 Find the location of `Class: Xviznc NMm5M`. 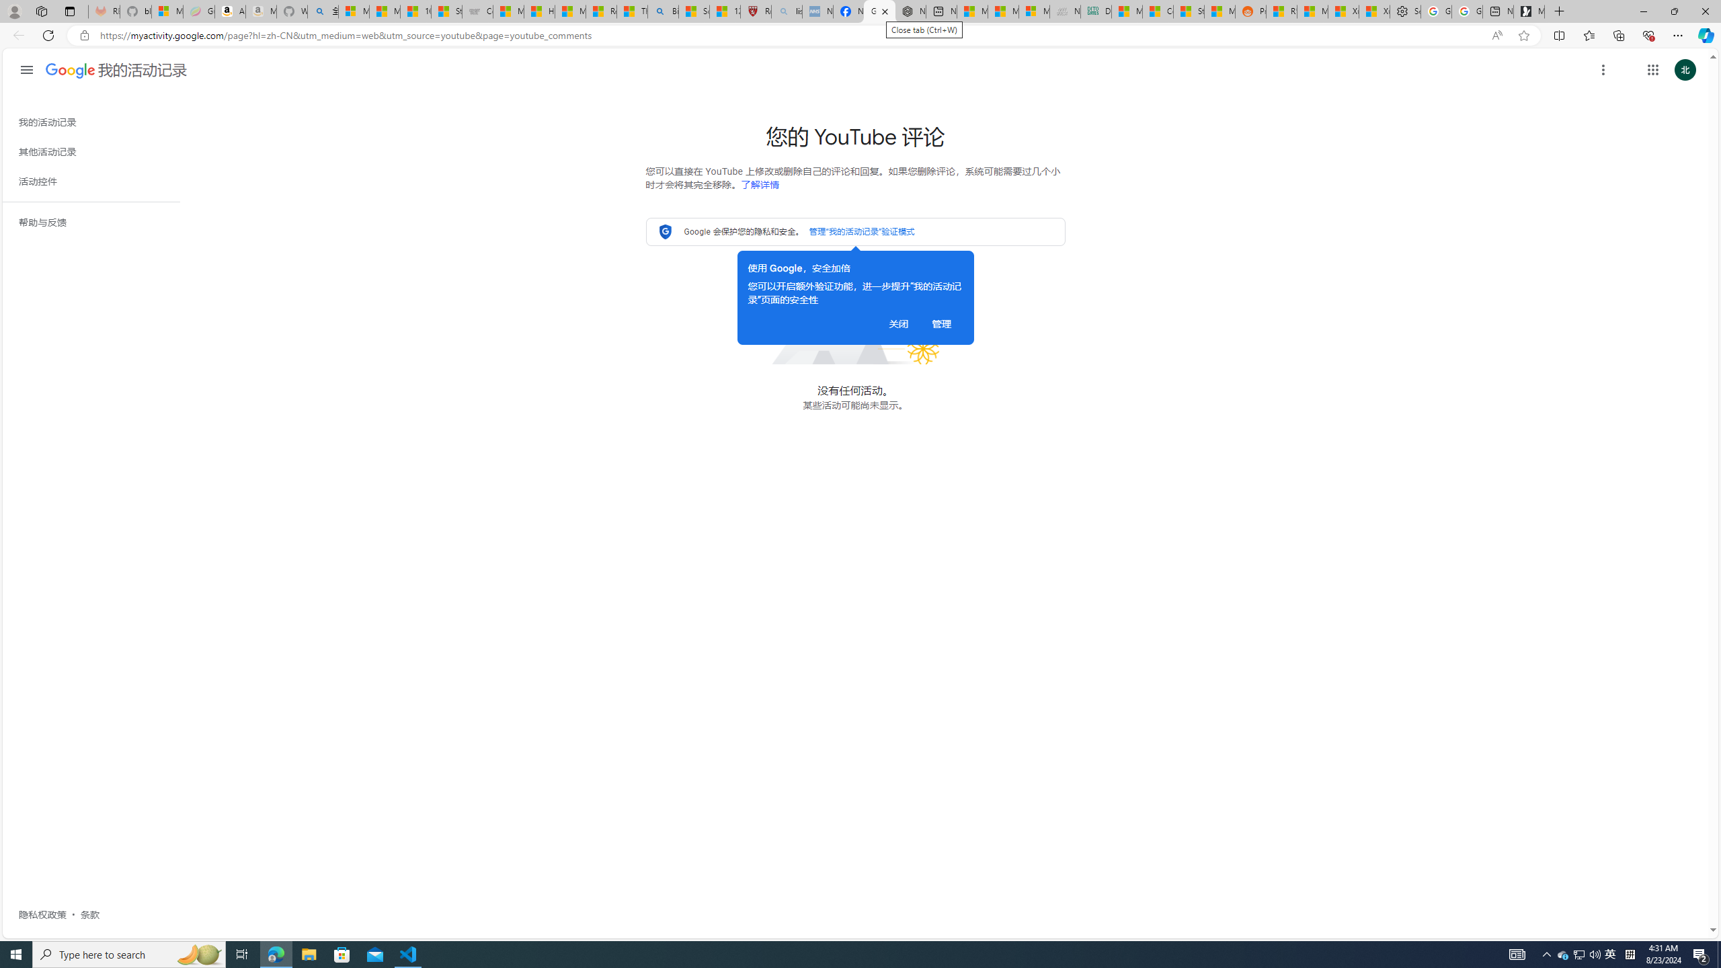

Class: Xviznc NMm5M is located at coordinates (1603, 70).